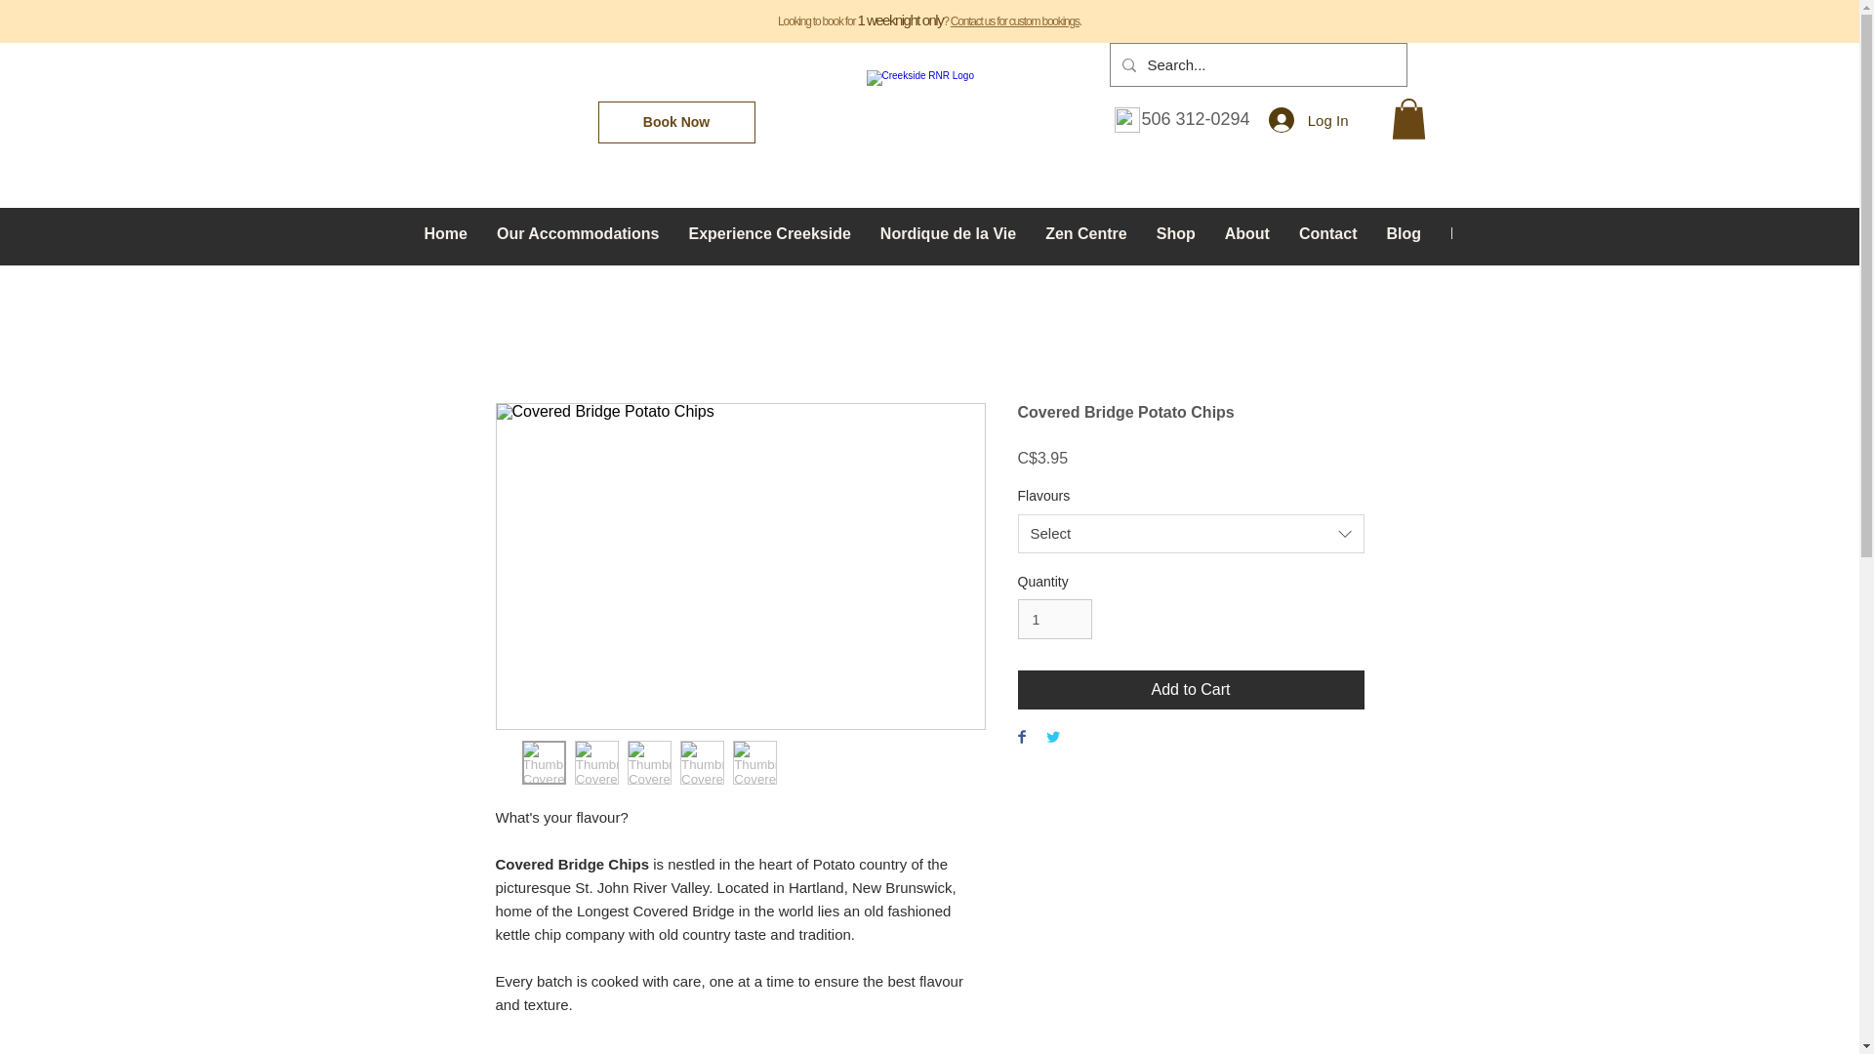 The image size is (1874, 1054). I want to click on About, so click(1247, 235).